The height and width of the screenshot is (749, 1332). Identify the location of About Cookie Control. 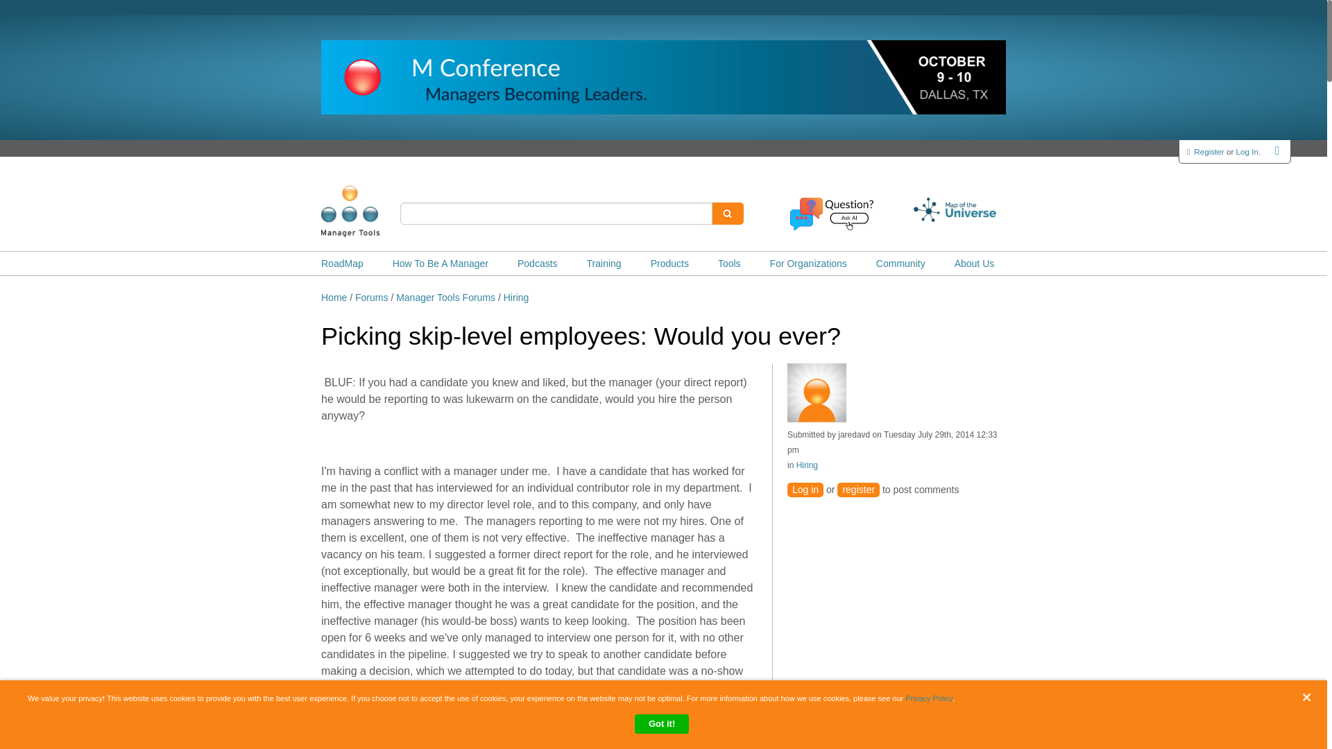
(35, 705).